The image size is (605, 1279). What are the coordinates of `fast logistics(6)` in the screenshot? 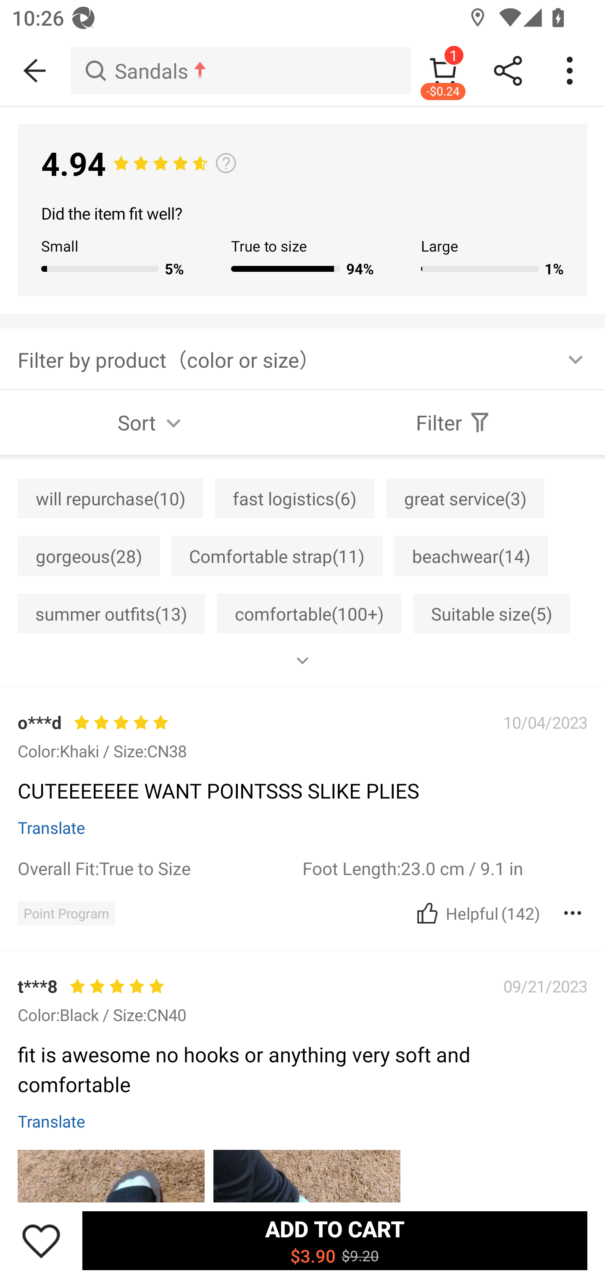 It's located at (295, 498).